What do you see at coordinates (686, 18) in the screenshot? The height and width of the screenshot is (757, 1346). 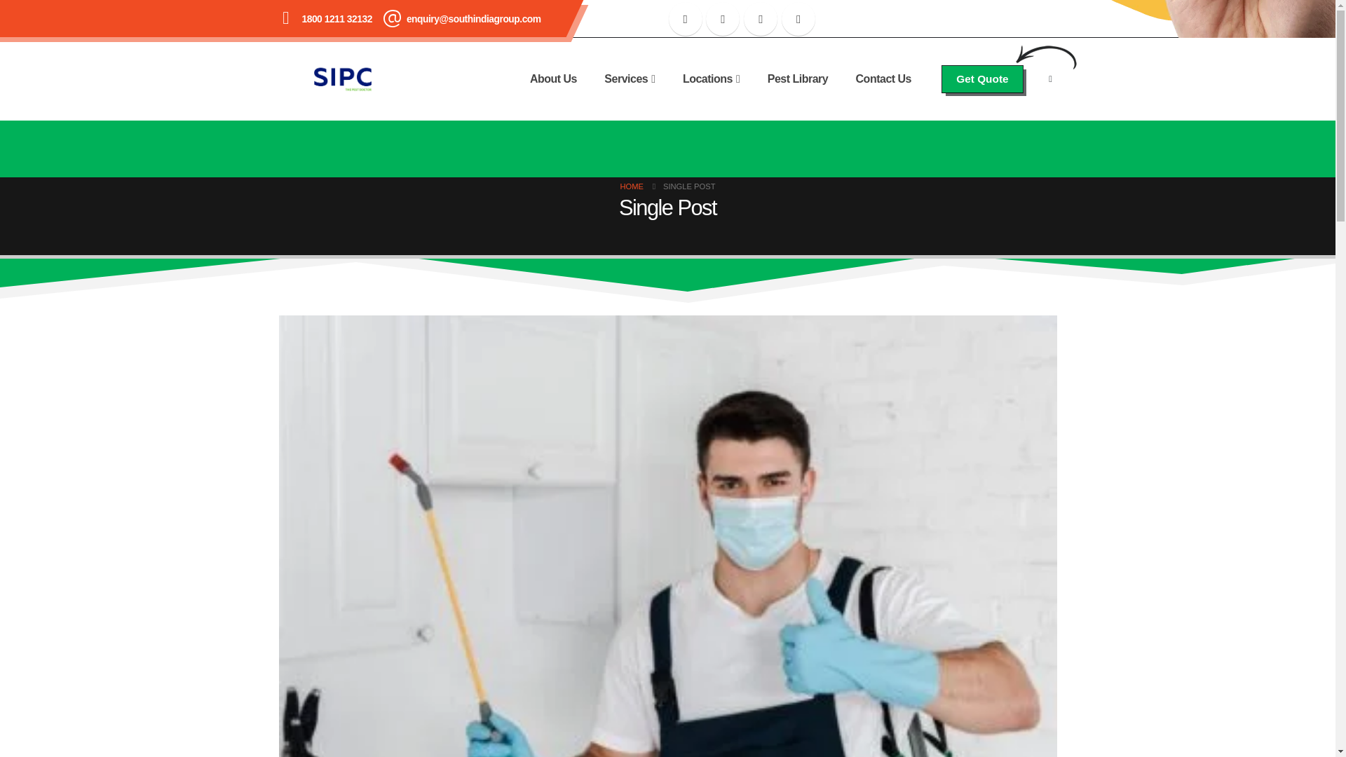 I see `Facebook` at bounding box center [686, 18].